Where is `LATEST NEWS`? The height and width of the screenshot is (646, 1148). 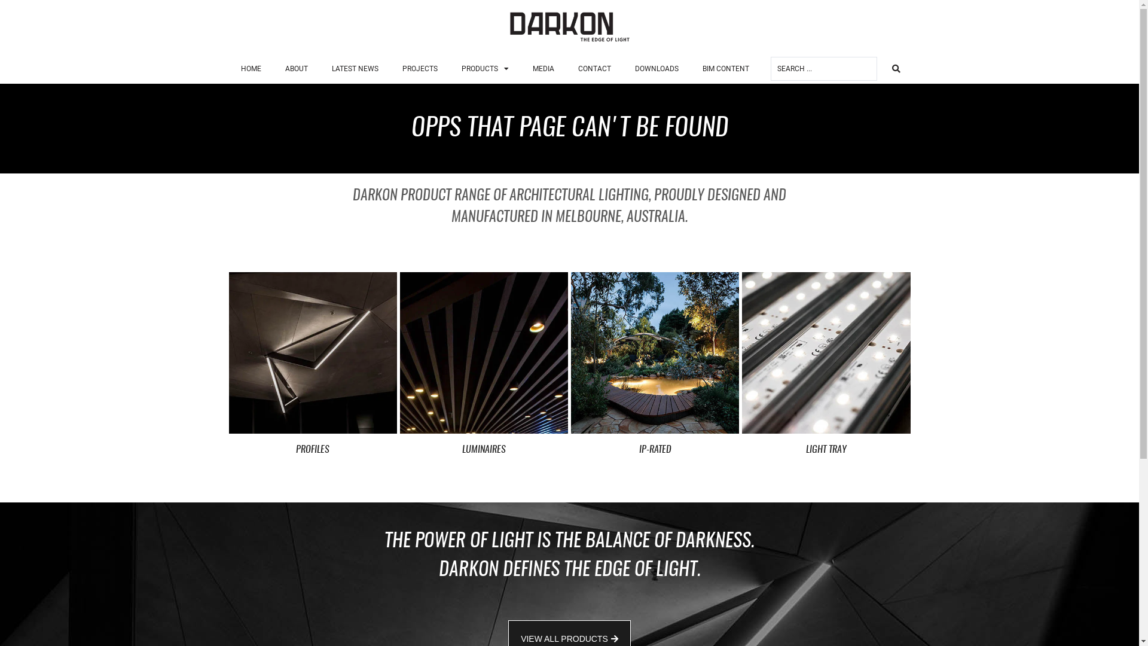
LATEST NEWS is located at coordinates (355, 69).